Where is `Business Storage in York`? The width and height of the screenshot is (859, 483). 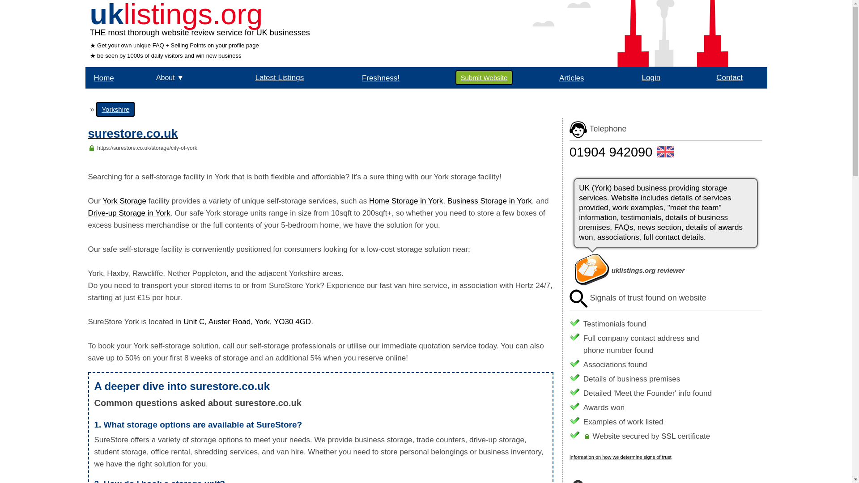
Business Storage in York is located at coordinates (489, 201).